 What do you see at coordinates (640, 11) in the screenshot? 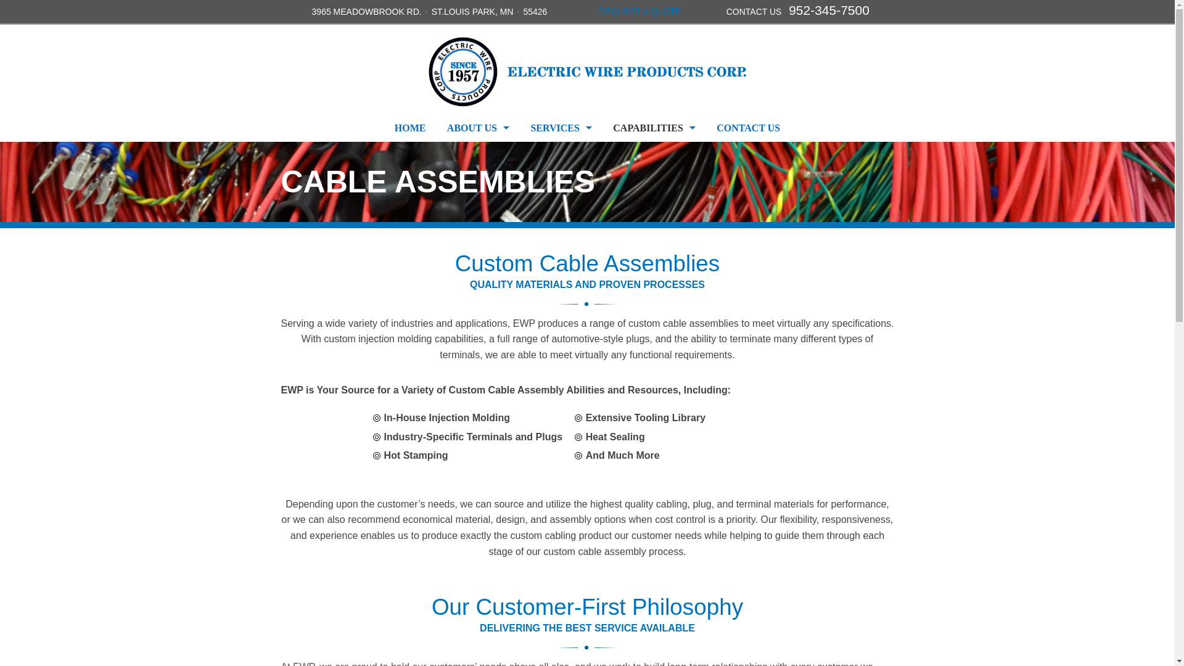
I see `REQUEST A QUOTE` at bounding box center [640, 11].